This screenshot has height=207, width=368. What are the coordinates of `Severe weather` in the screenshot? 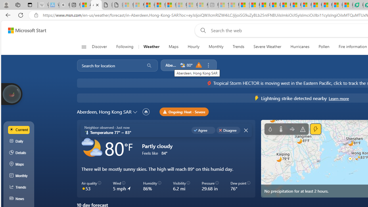 It's located at (303, 129).